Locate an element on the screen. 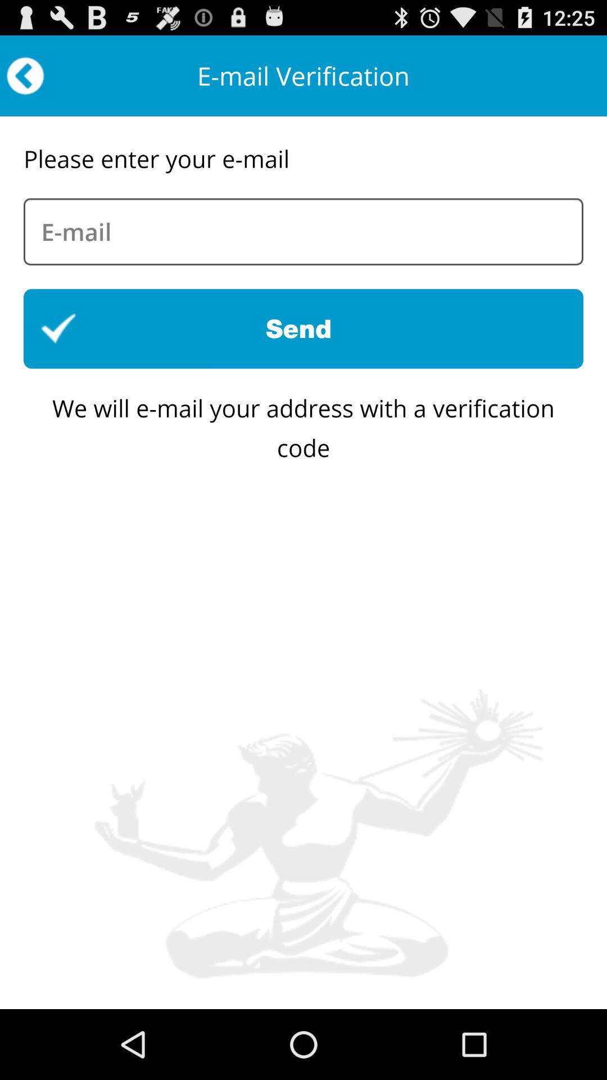 The height and width of the screenshot is (1080, 607). enter email is located at coordinates (303, 232).